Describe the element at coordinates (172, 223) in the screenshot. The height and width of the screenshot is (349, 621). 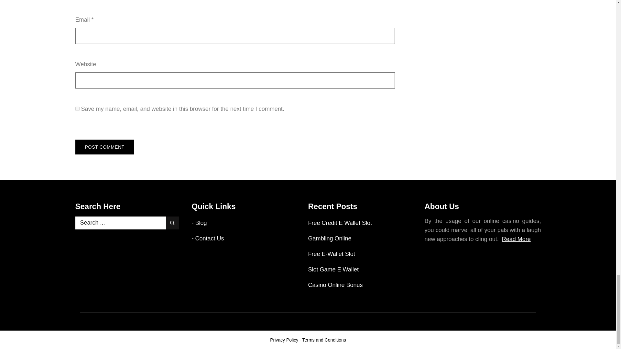
I see `Search` at that location.